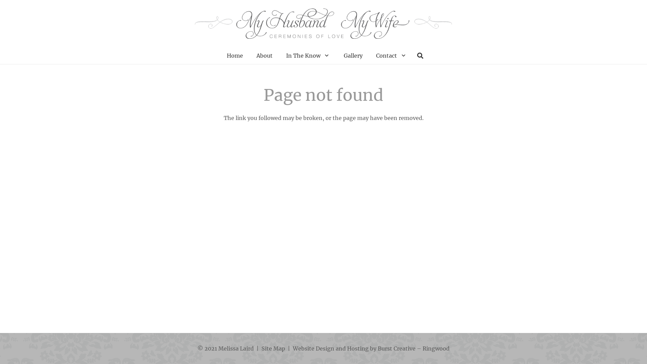  Describe the element at coordinates (308, 56) in the screenshot. I see `In The Know` at that location.